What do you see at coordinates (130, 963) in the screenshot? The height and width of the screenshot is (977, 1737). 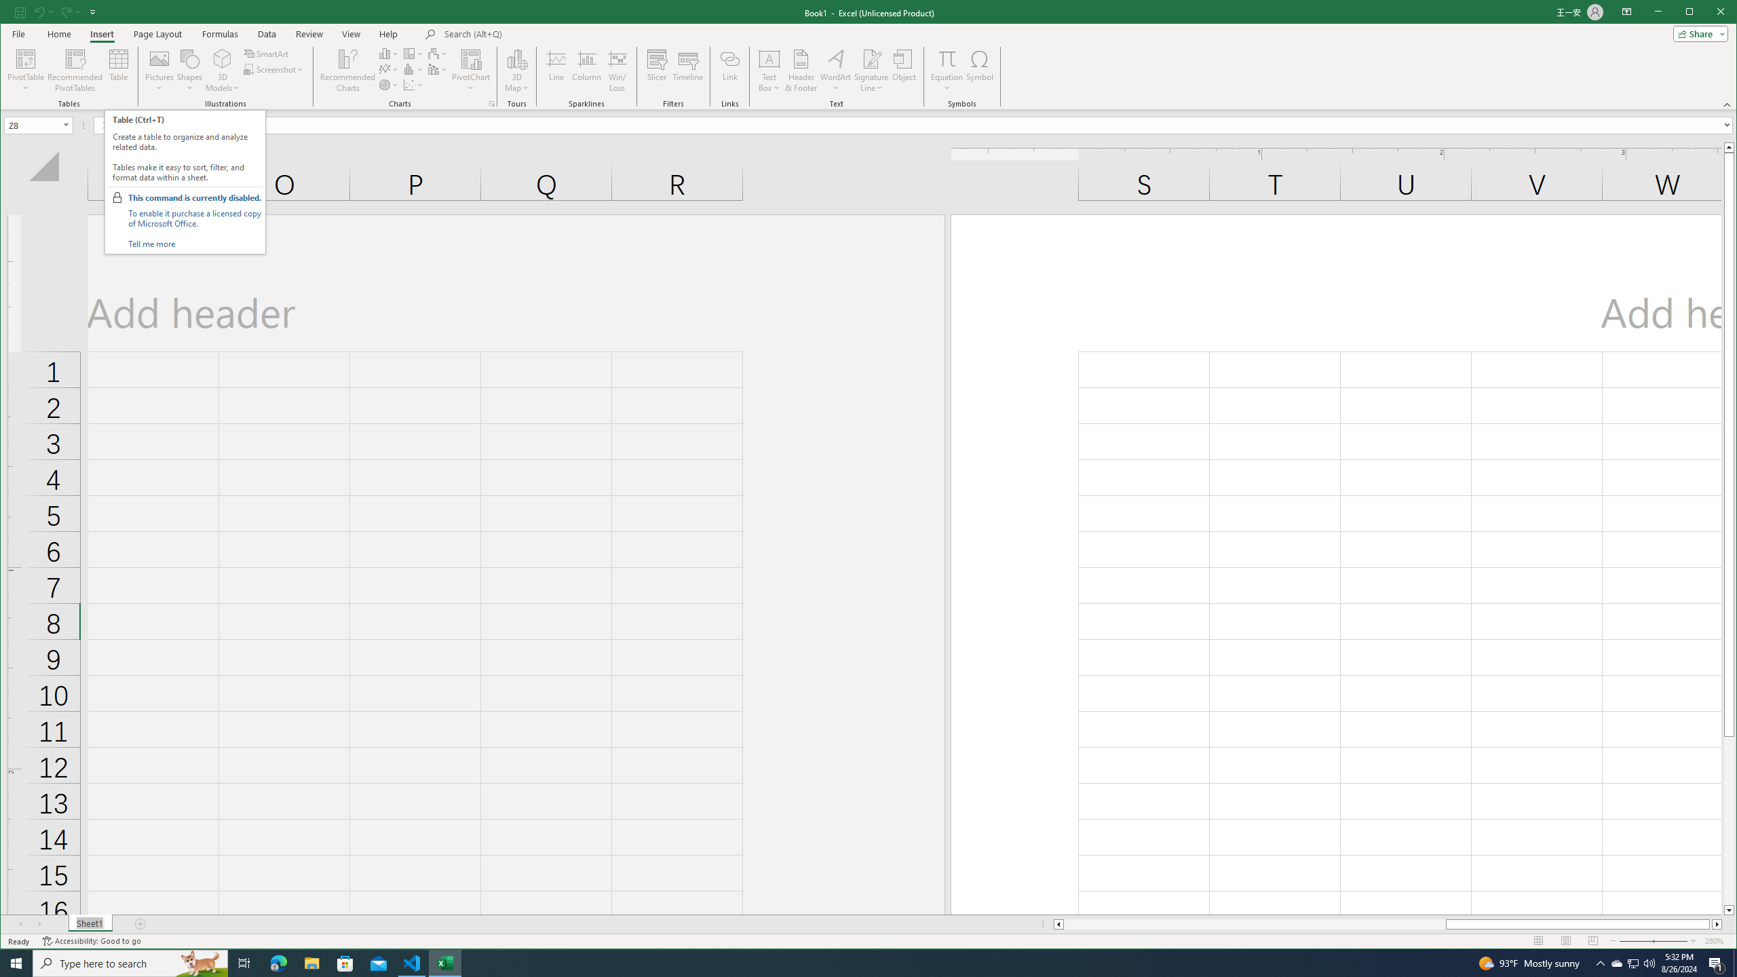 I see `Type here to search` at bounding box center [130, 963].